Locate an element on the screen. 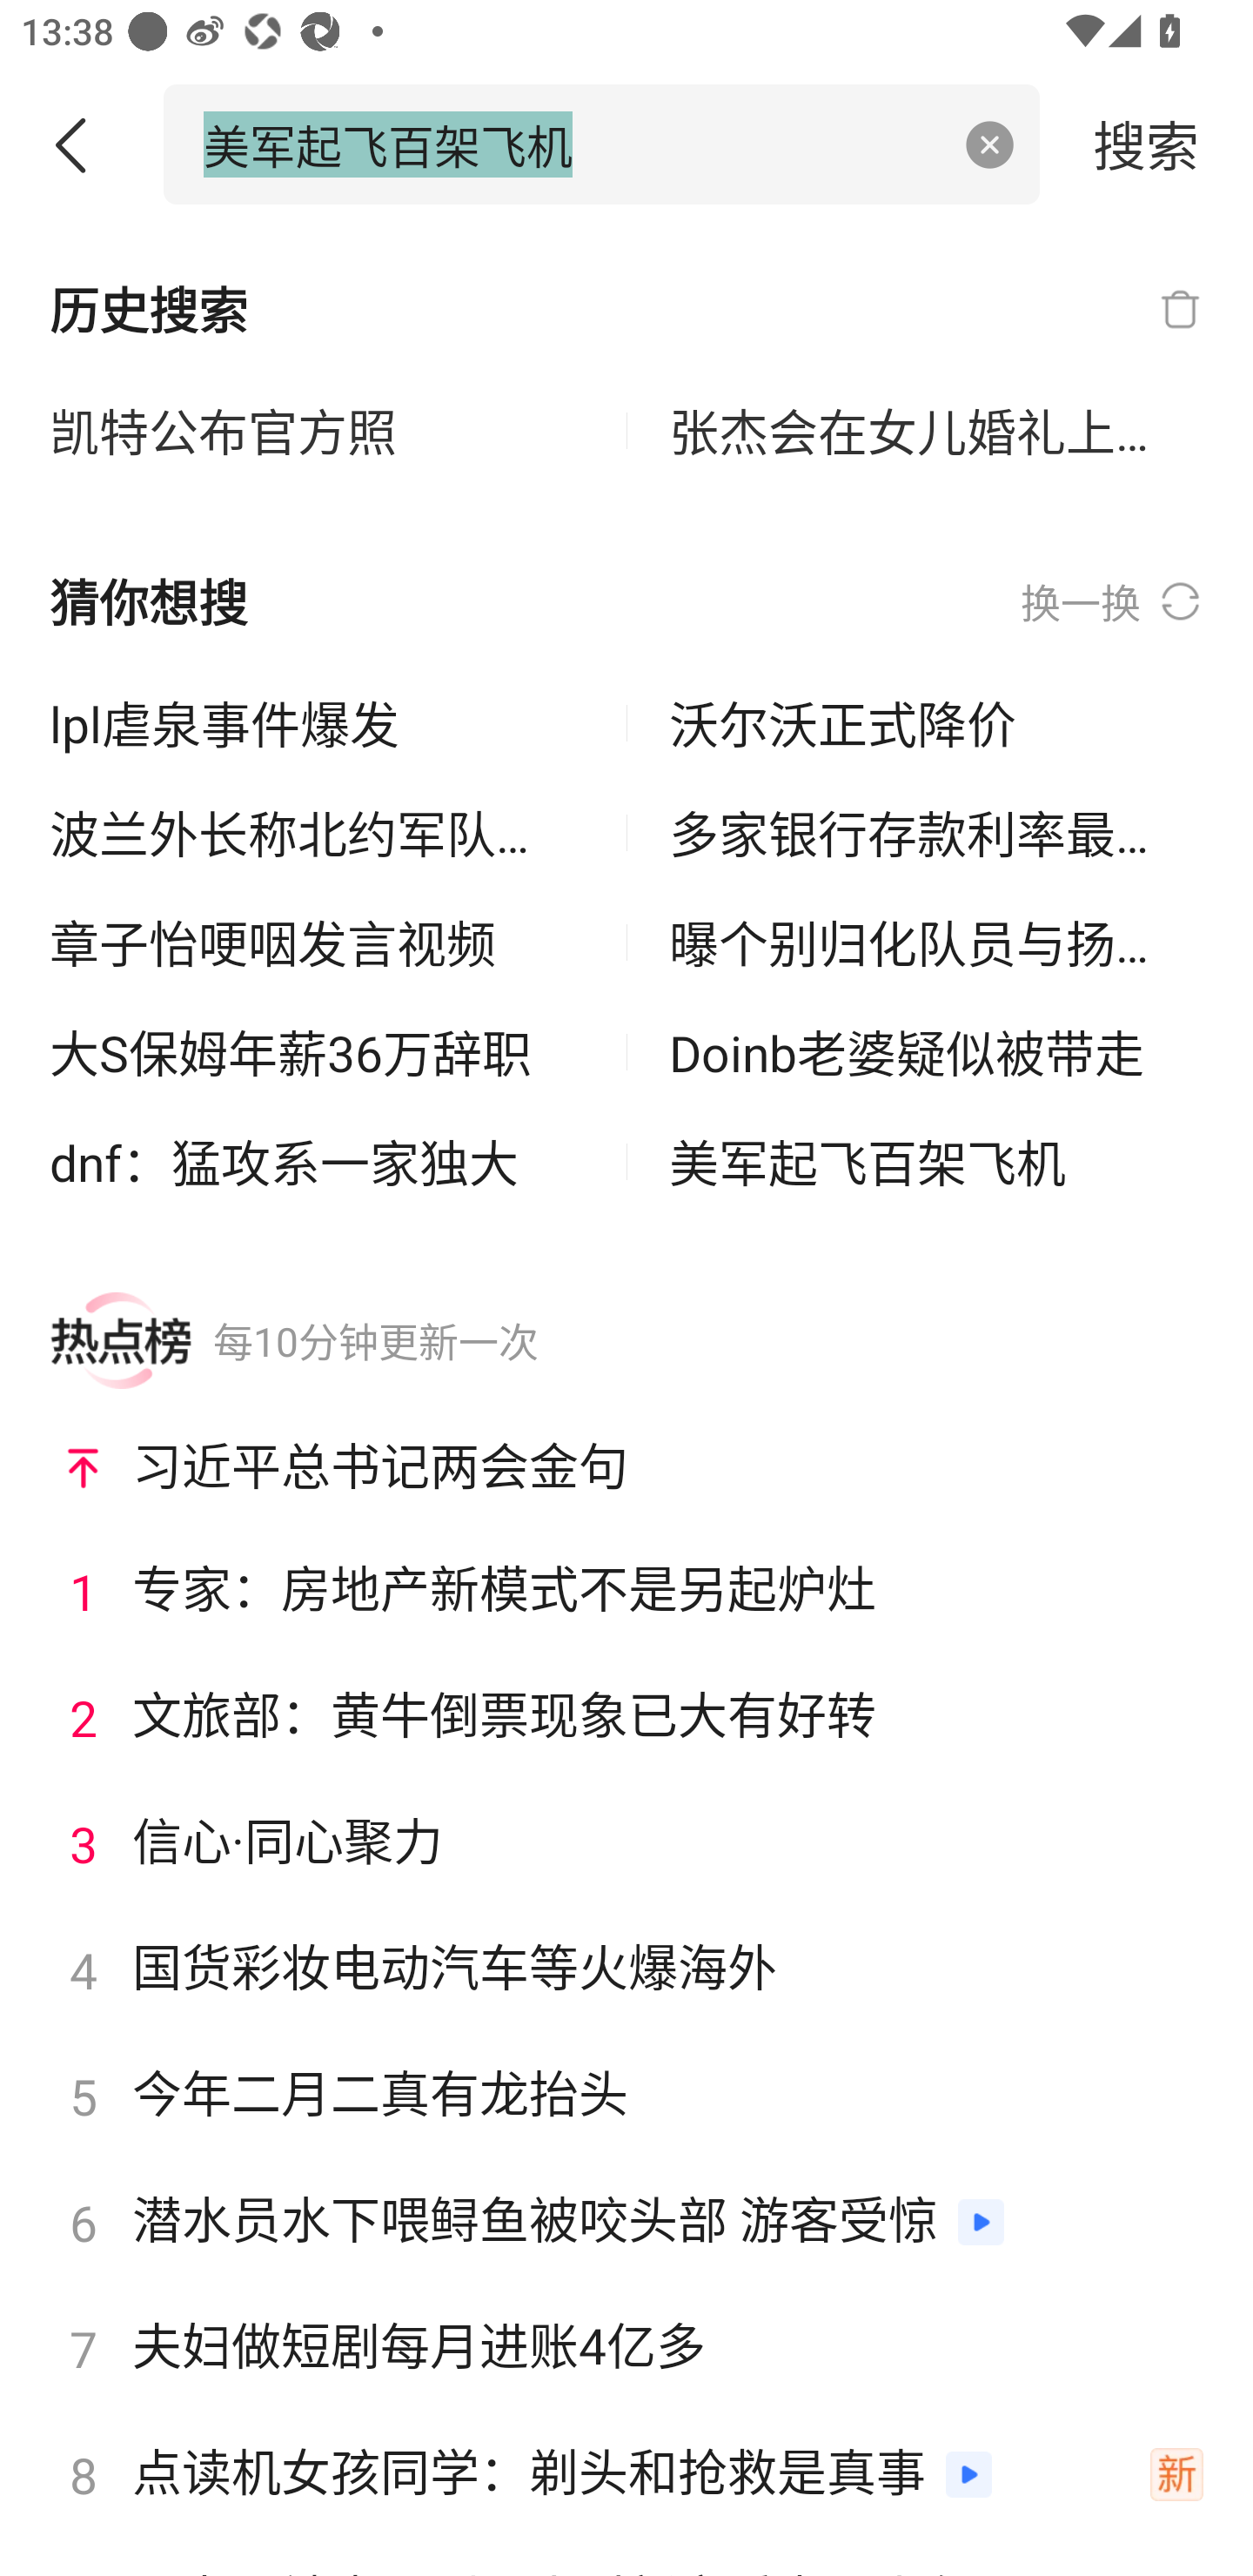 This screenshot has height=2576, width=1253. 美军起飞百架飞机 is located at coordinates (935, 1161).